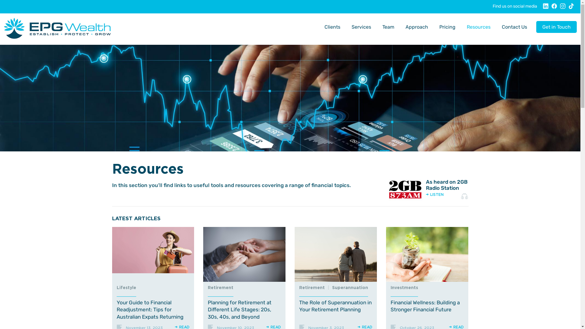  I want to click on Get in Touch, so click(556, 27).